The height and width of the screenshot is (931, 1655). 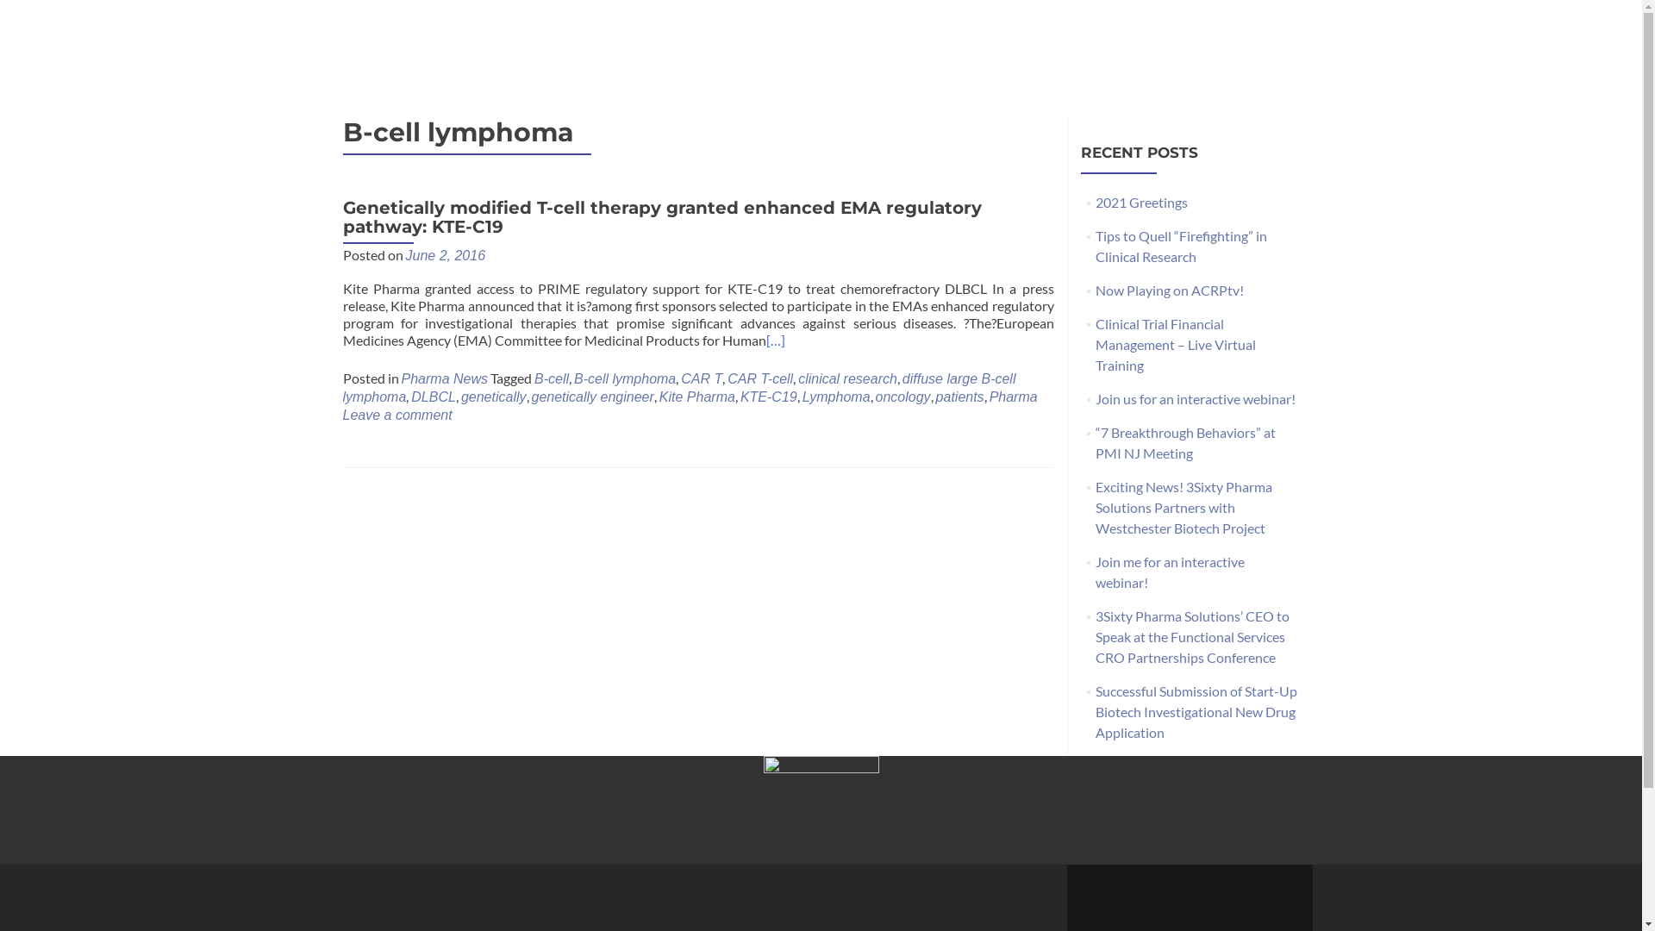 What do you see at coordinates (960, 397) in the screenshot?
I see `patients` at bounding box center [960, 397].